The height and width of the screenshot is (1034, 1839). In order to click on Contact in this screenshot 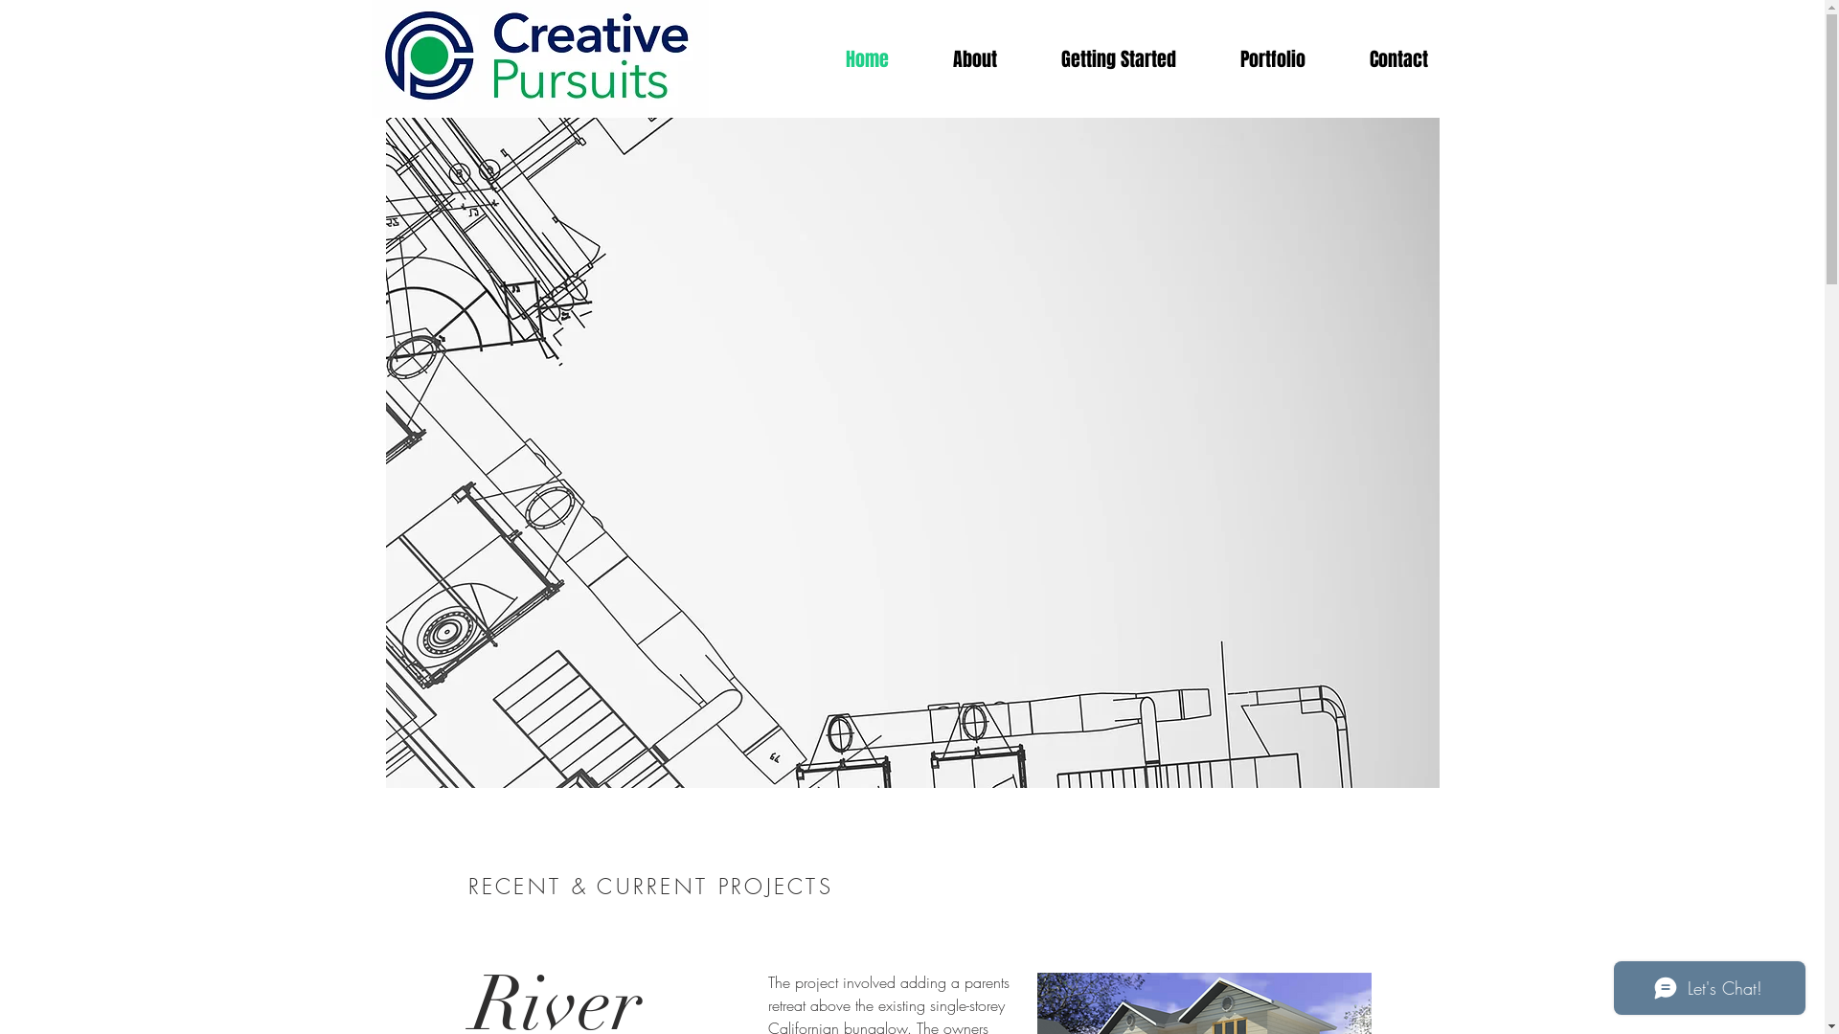, I will do `click(1398, 59)`.